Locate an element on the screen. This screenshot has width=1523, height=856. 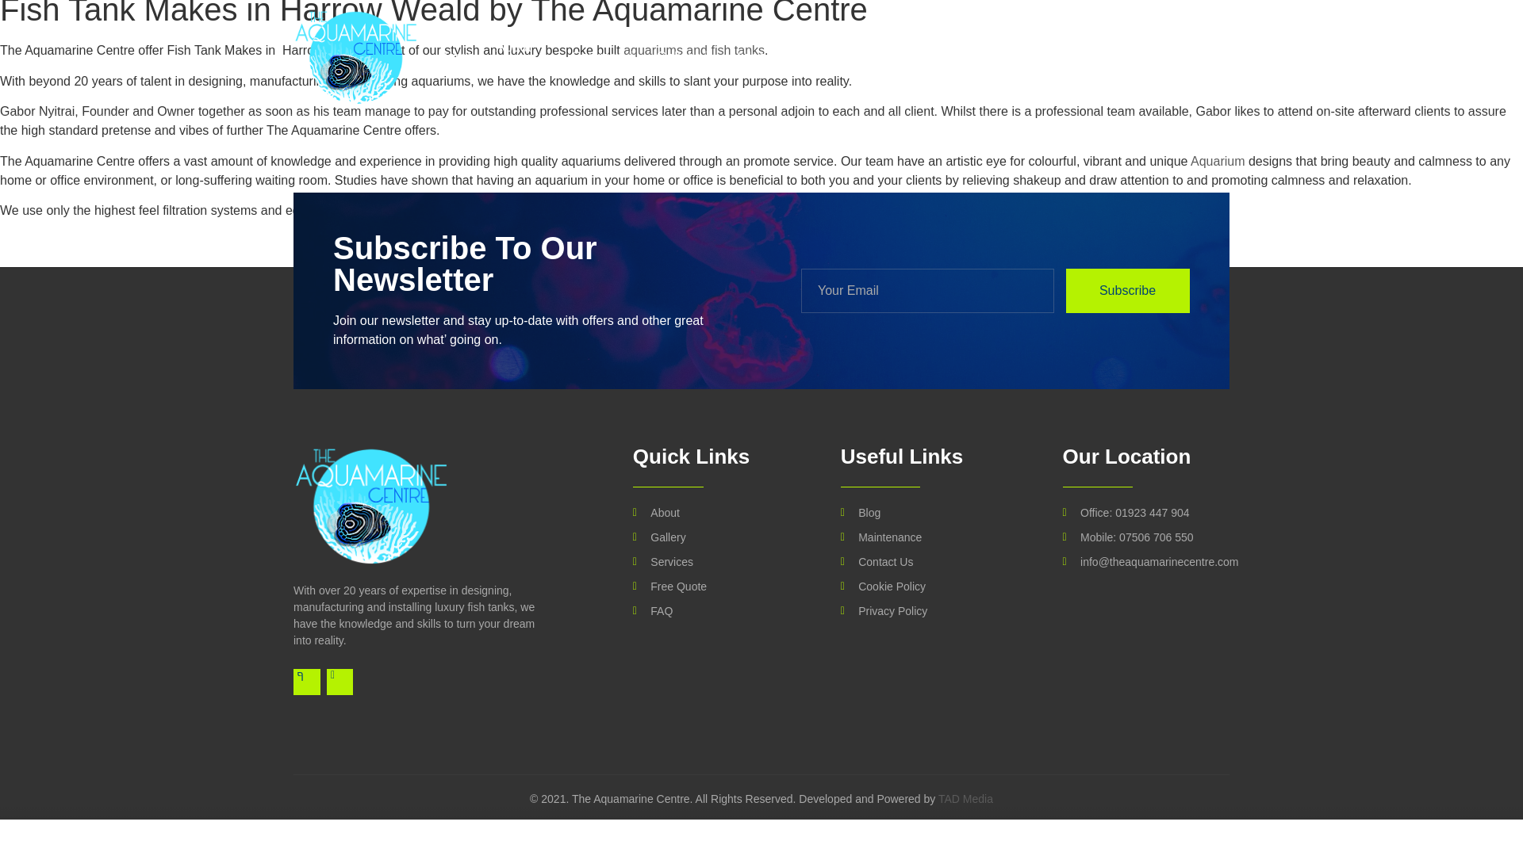
Gallery is located at coordinates (683, 57).